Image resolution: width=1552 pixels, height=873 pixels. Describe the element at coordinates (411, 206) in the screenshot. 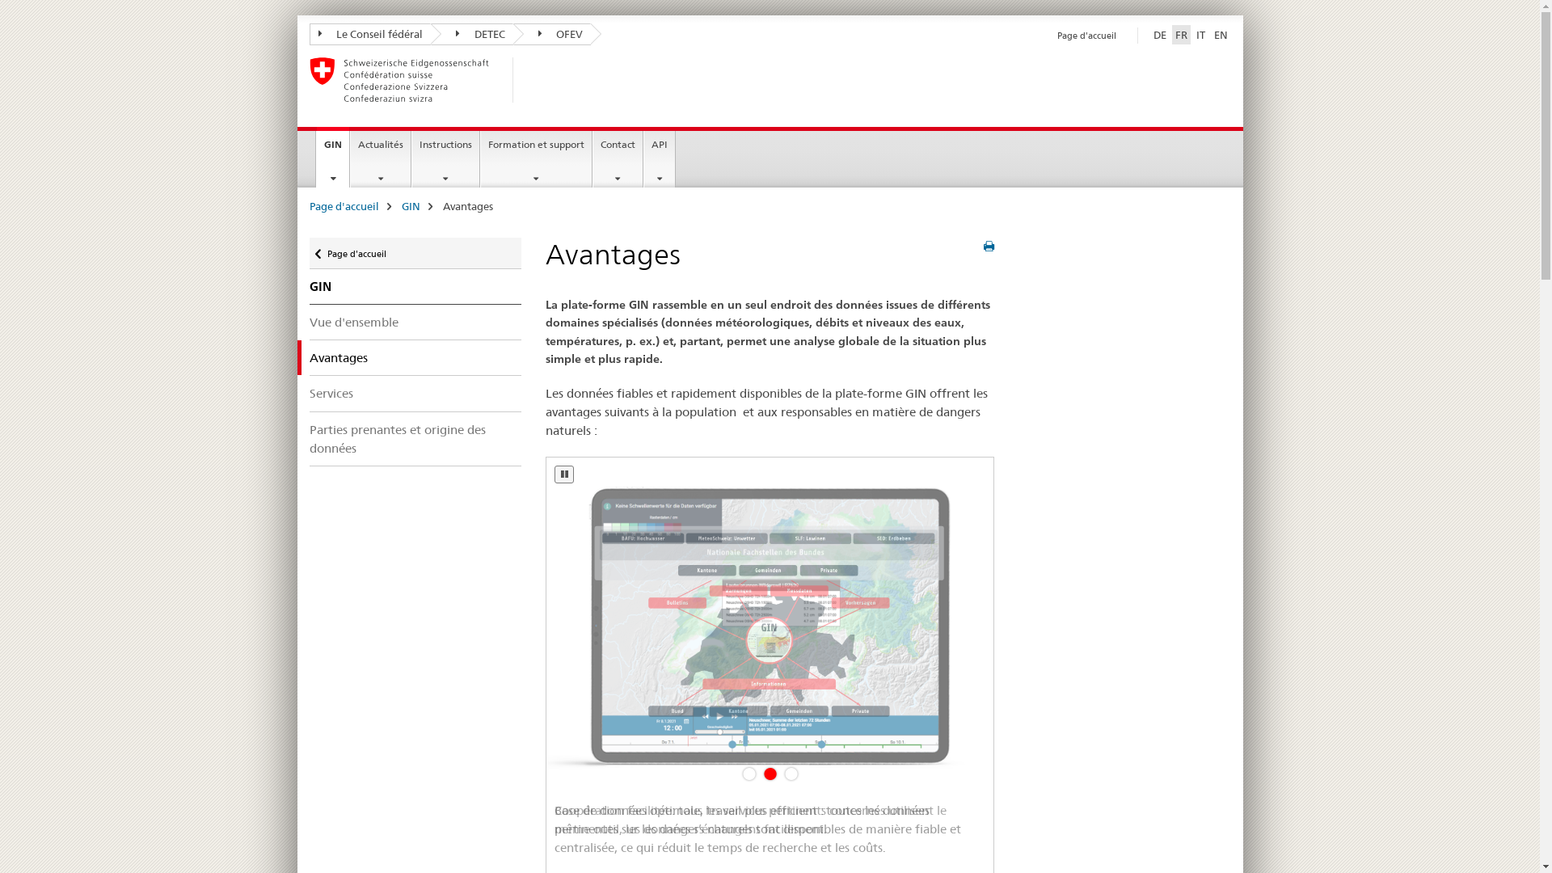

I see `GIN` at that location.